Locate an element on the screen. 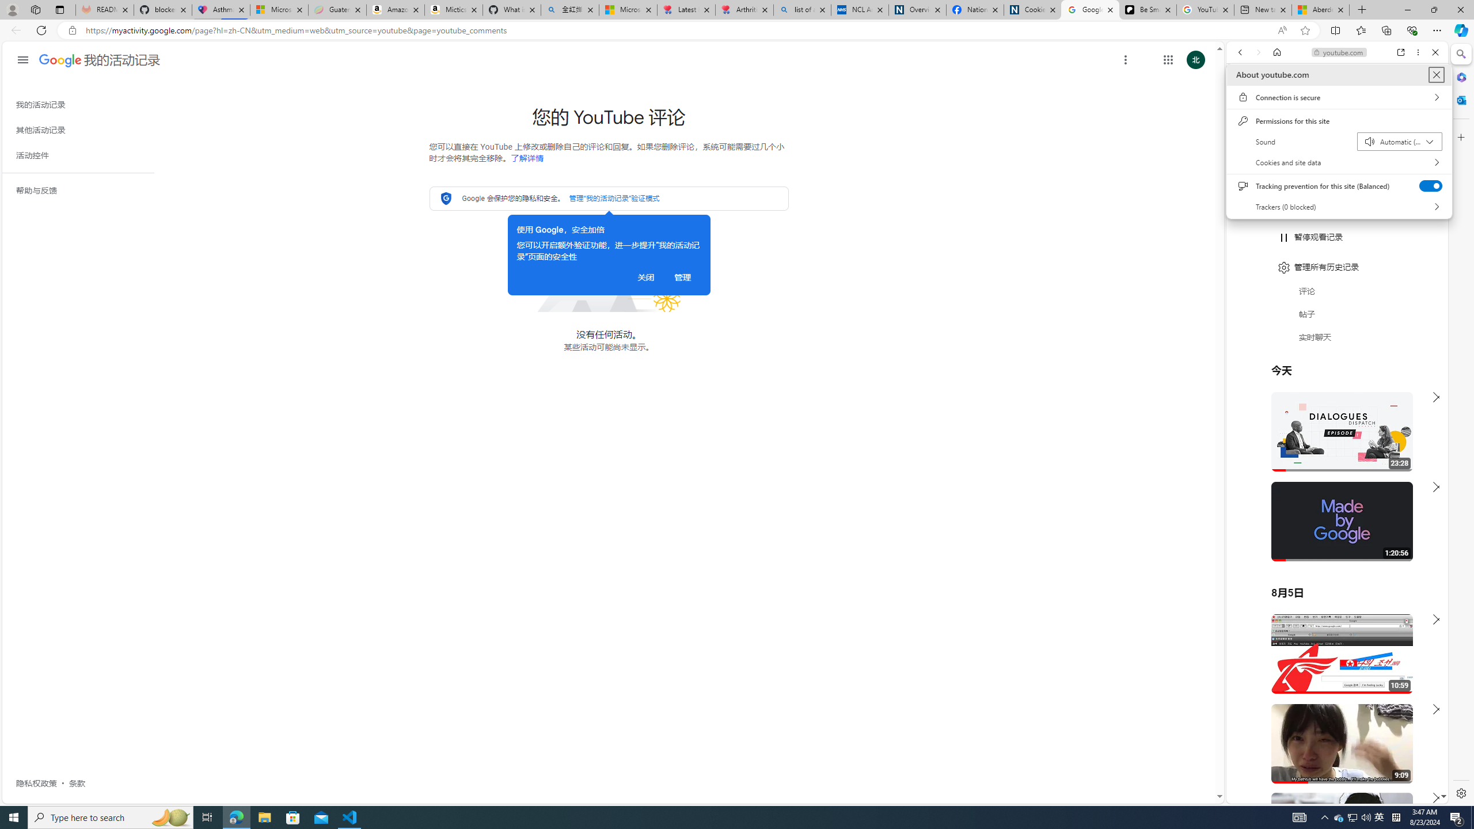 The width and height of the screenshot is (1474, 829). YouTube - YouTube is located at coordinates (293, 817).